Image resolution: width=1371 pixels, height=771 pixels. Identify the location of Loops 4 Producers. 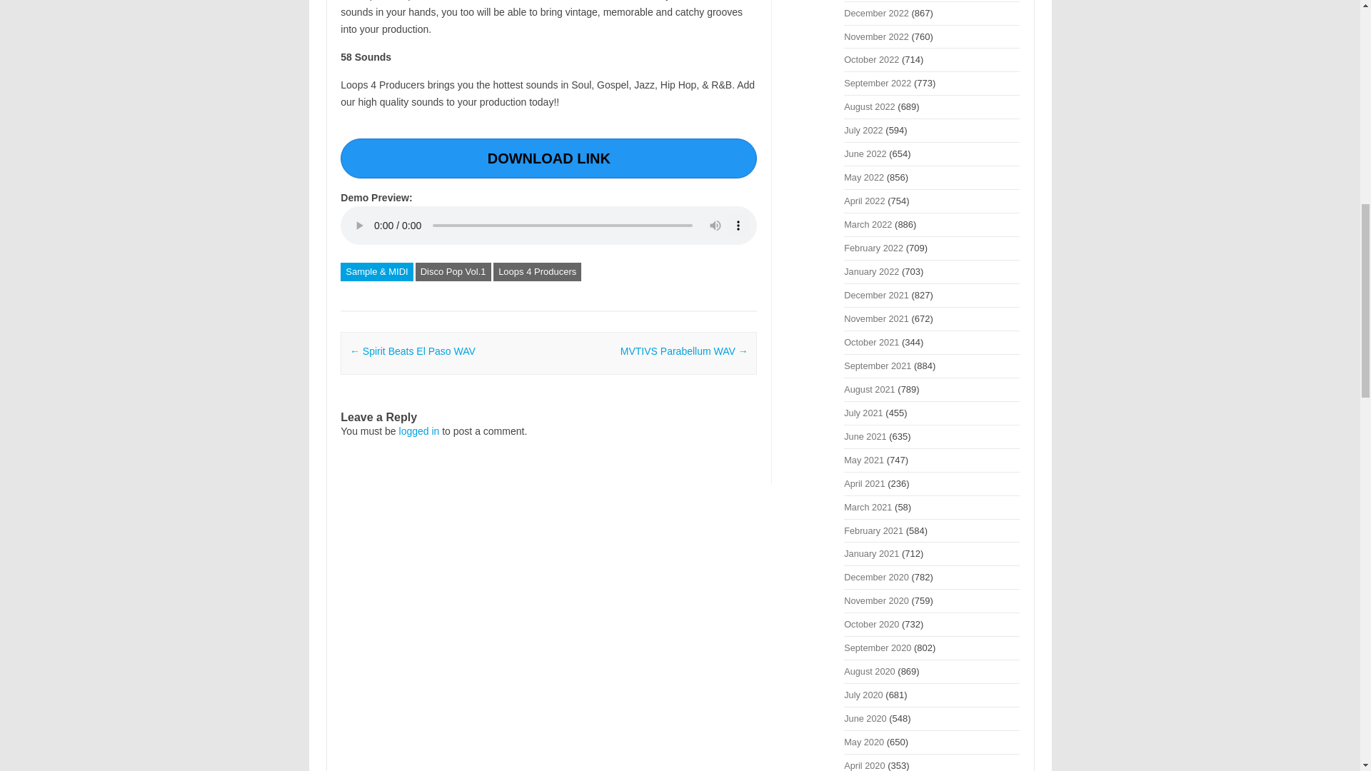
(537, 272).